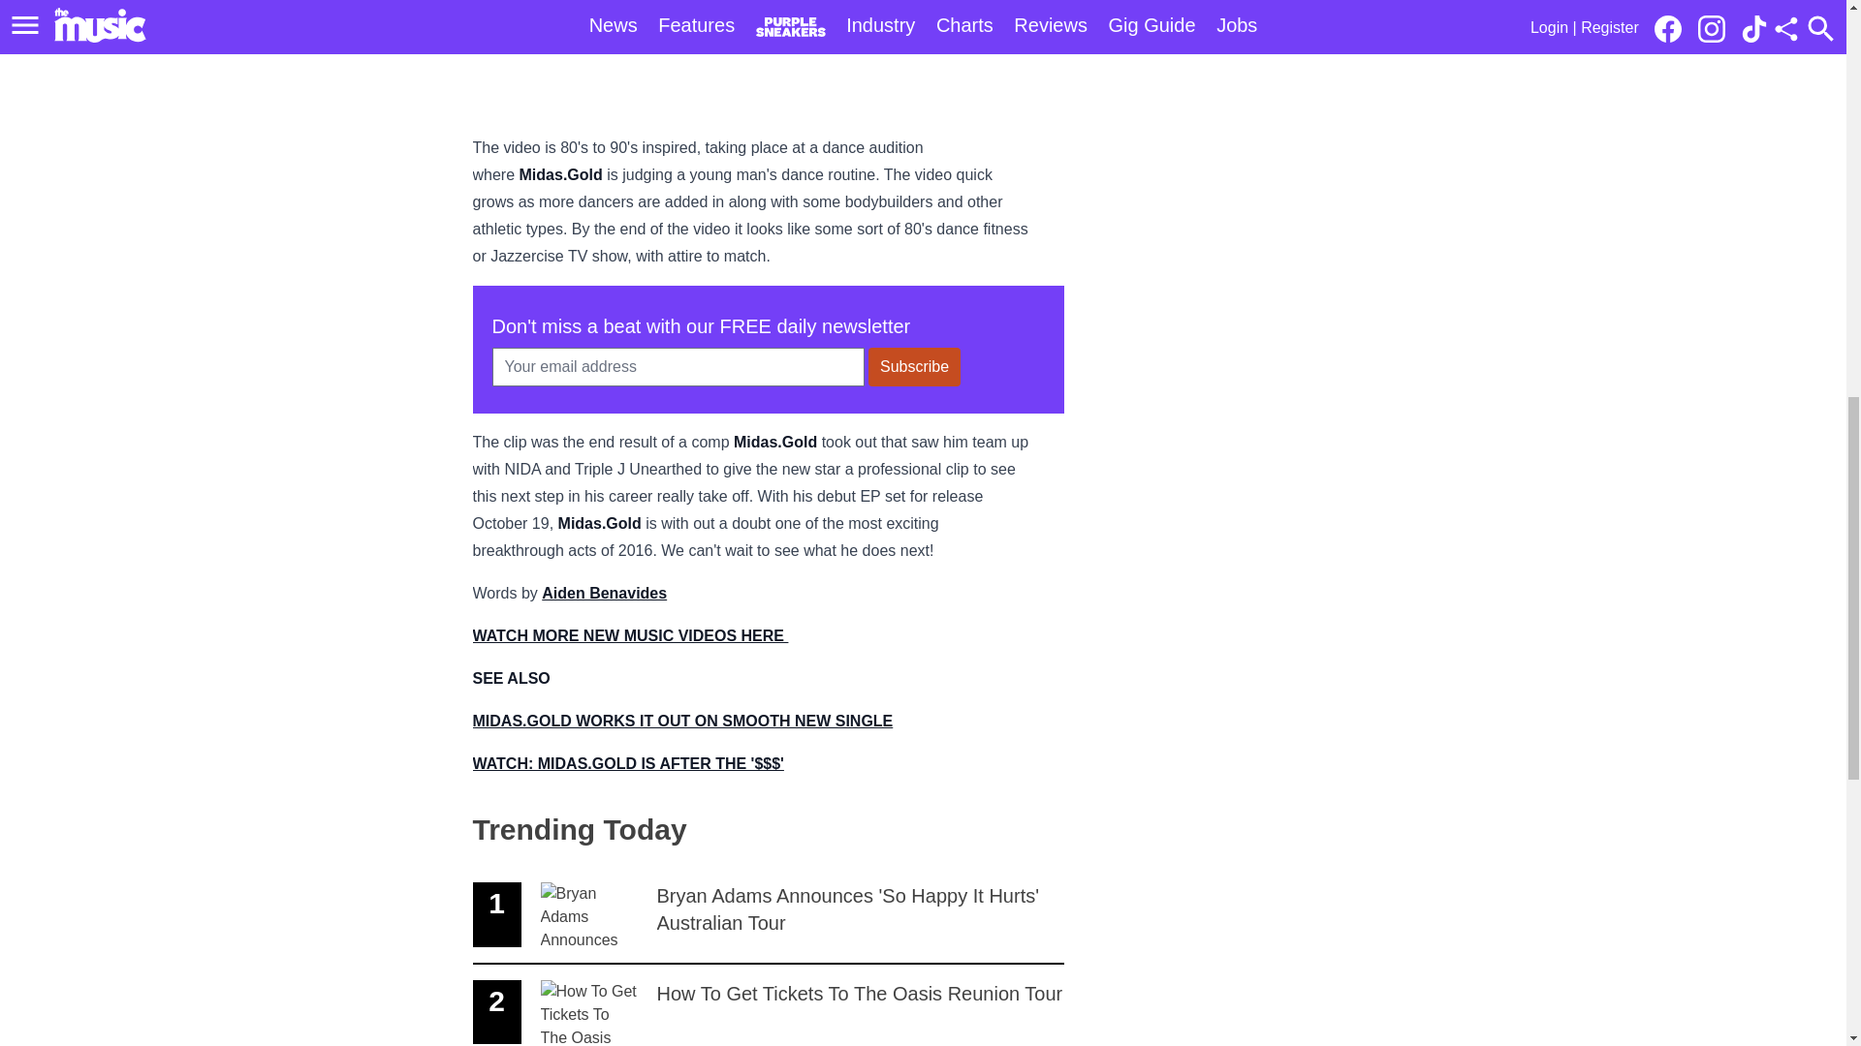  I want to click on Subscribe, so click(768, 1005).